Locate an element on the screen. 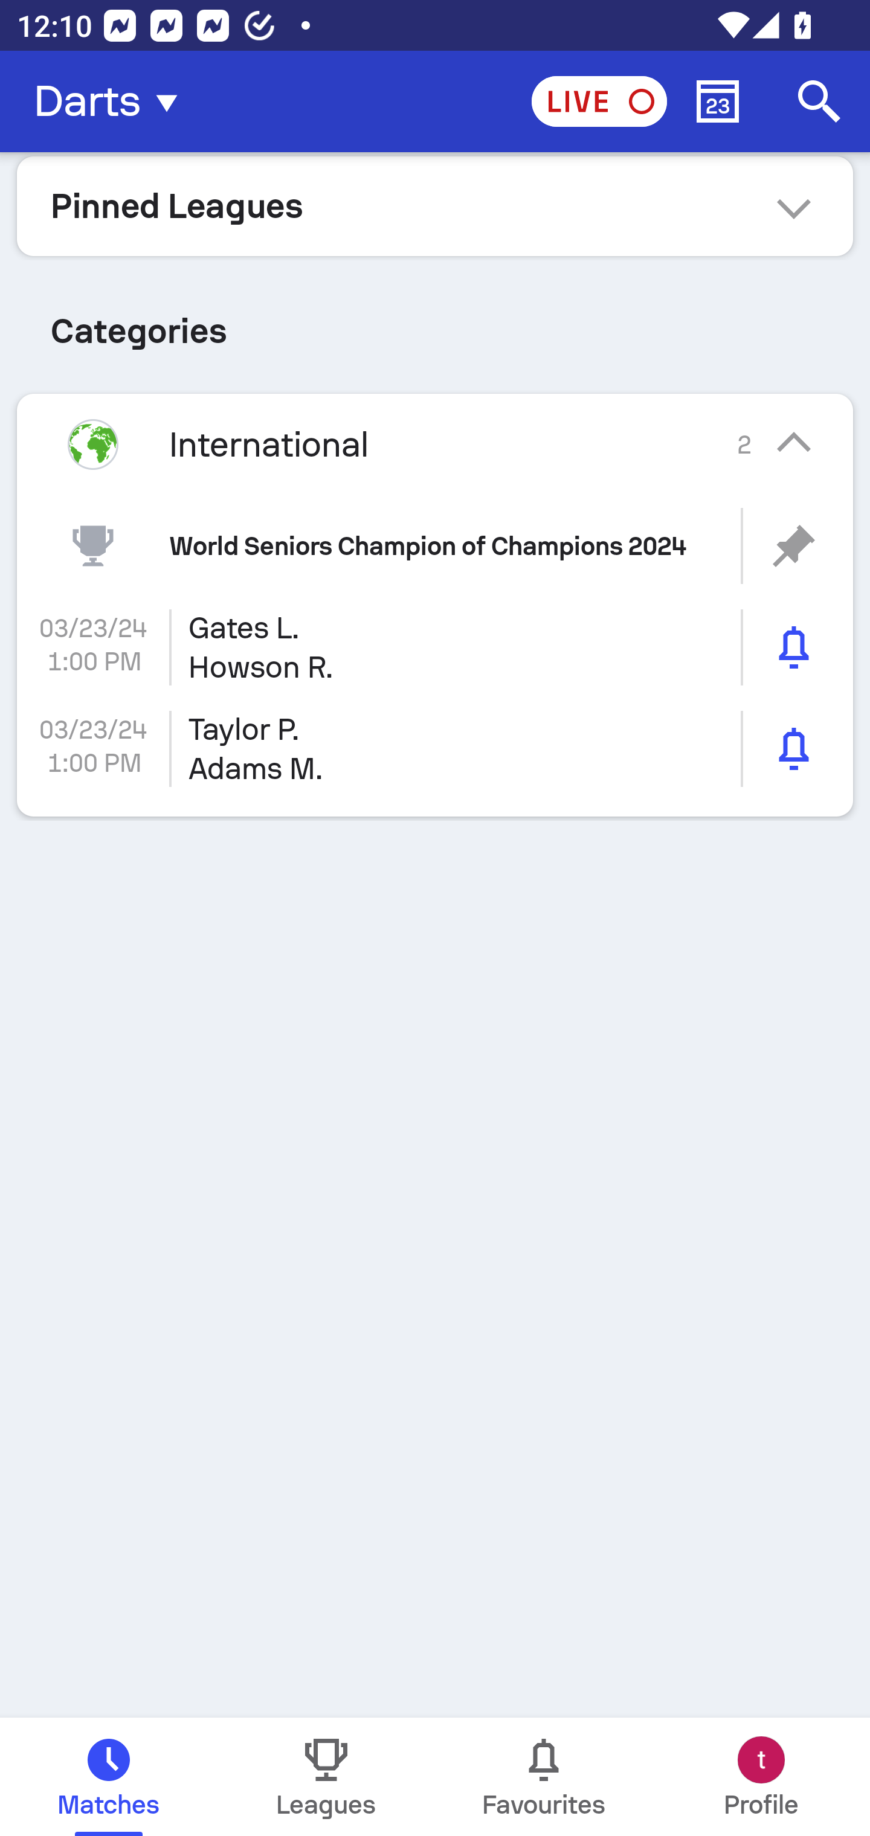 The height and width of the screenshot is (1836, 870). Leagues is located at coordinates (326, 1777).